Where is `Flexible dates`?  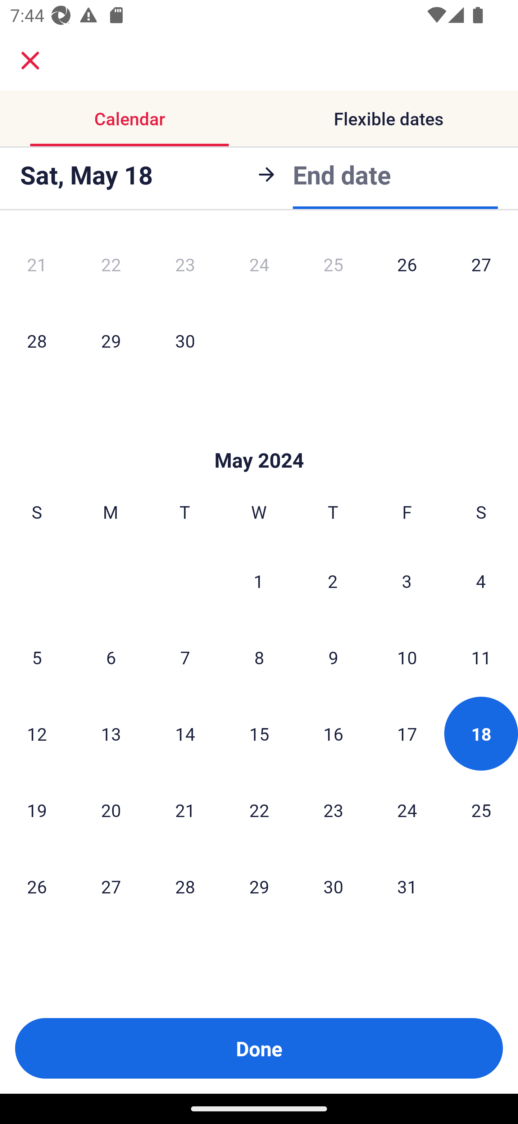
Flexible dates is located at coordinates (388, 118).